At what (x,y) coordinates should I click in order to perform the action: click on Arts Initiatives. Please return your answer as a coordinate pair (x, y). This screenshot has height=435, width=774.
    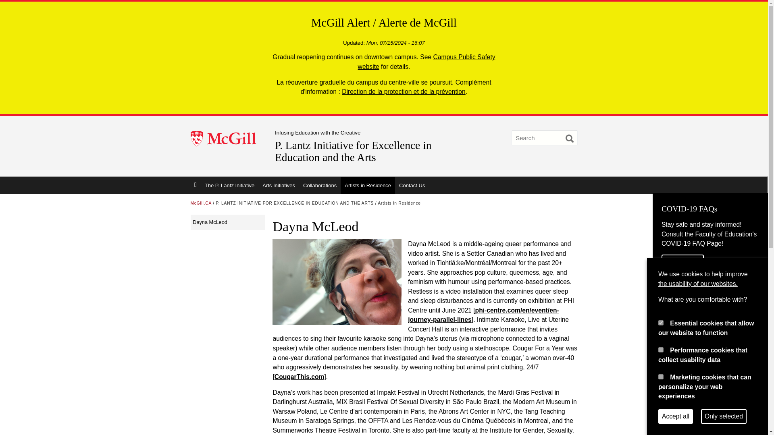
    Looking at the image, I should click on (279, 185).